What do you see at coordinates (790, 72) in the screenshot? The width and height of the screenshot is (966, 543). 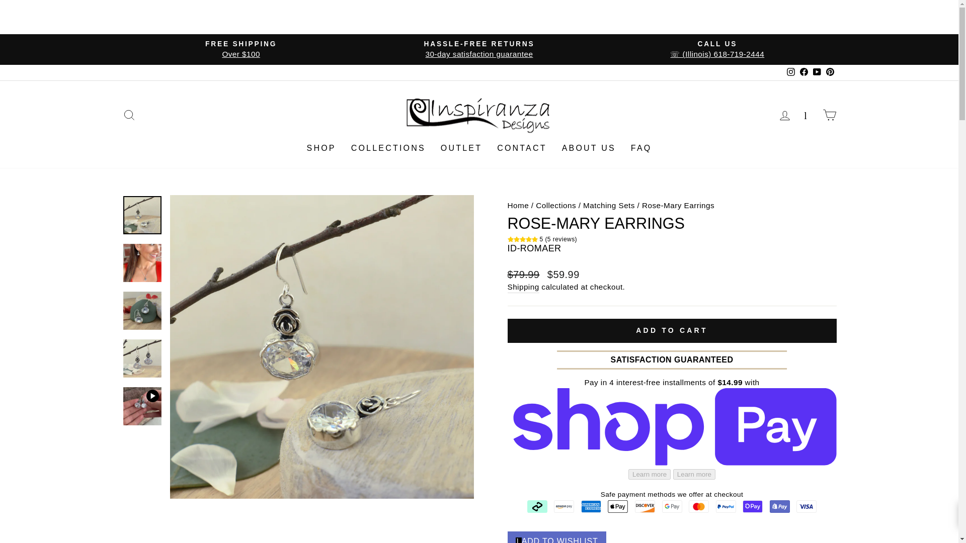 I see `Inspiranza Designs on Instagram` at bounding box center [790, 72].